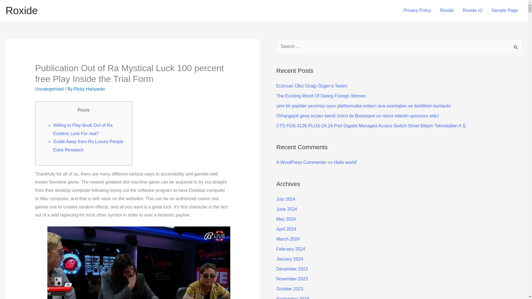 Image resolution: width=532 pixels, height=299 pixels. I want to click on June 2024, so click(287, 209).